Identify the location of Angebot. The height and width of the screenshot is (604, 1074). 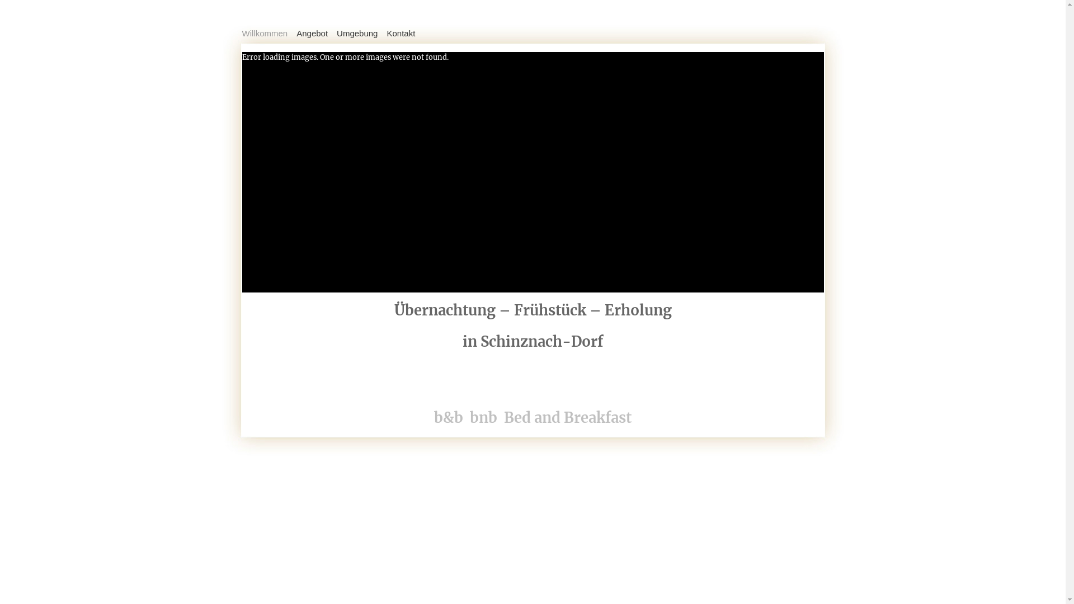
(317, 36).